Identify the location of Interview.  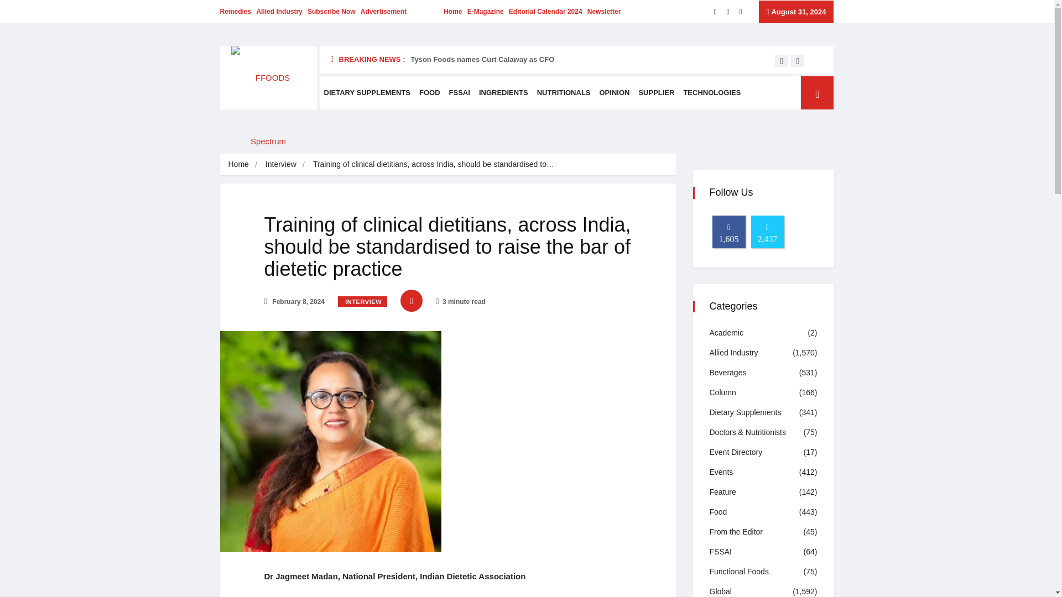
(281, 164).